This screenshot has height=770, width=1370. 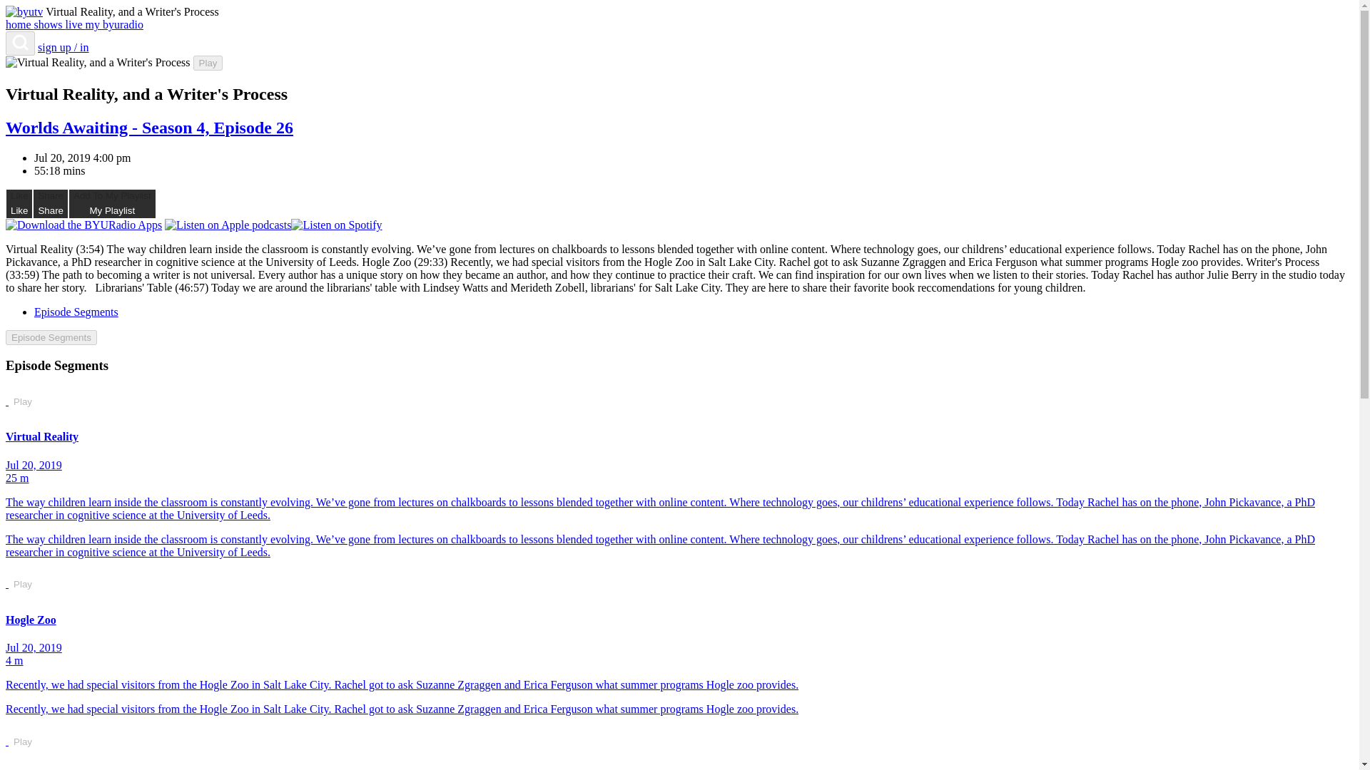 I want to click on Play, so click(x=76, y=24).